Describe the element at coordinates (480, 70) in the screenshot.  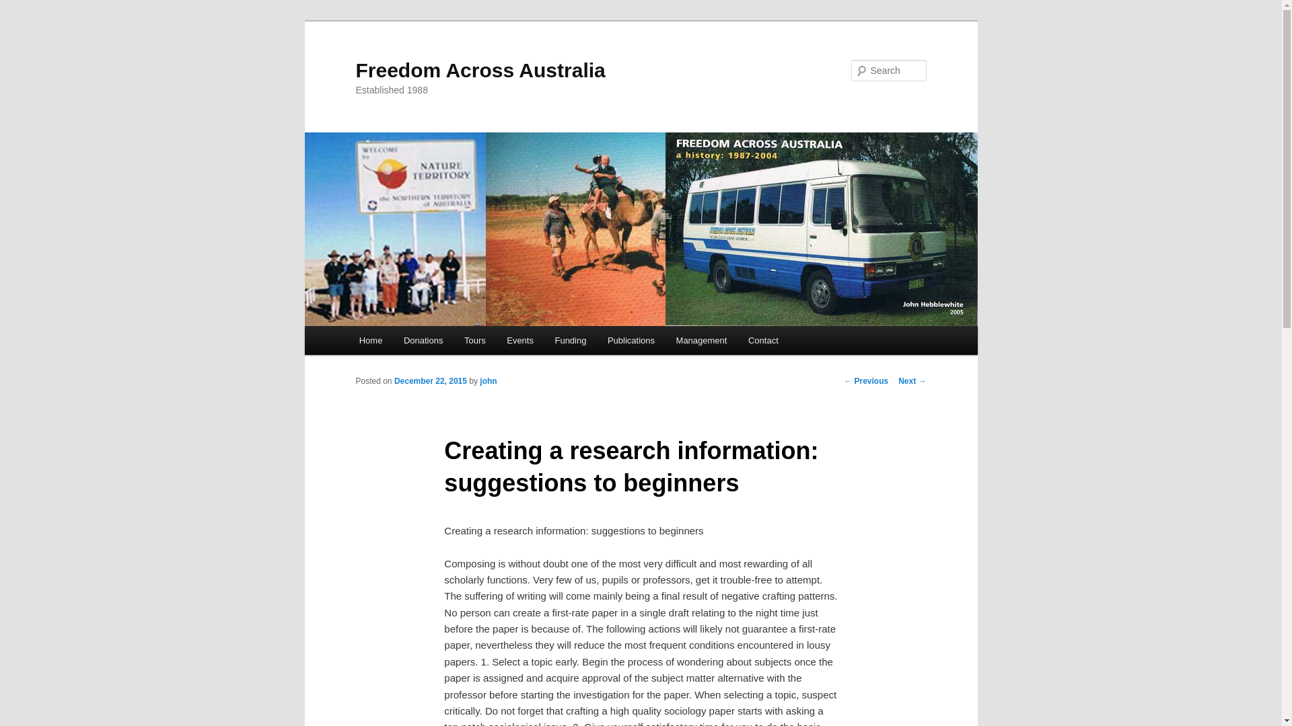
I see `Freedom Across Australia` at that location.